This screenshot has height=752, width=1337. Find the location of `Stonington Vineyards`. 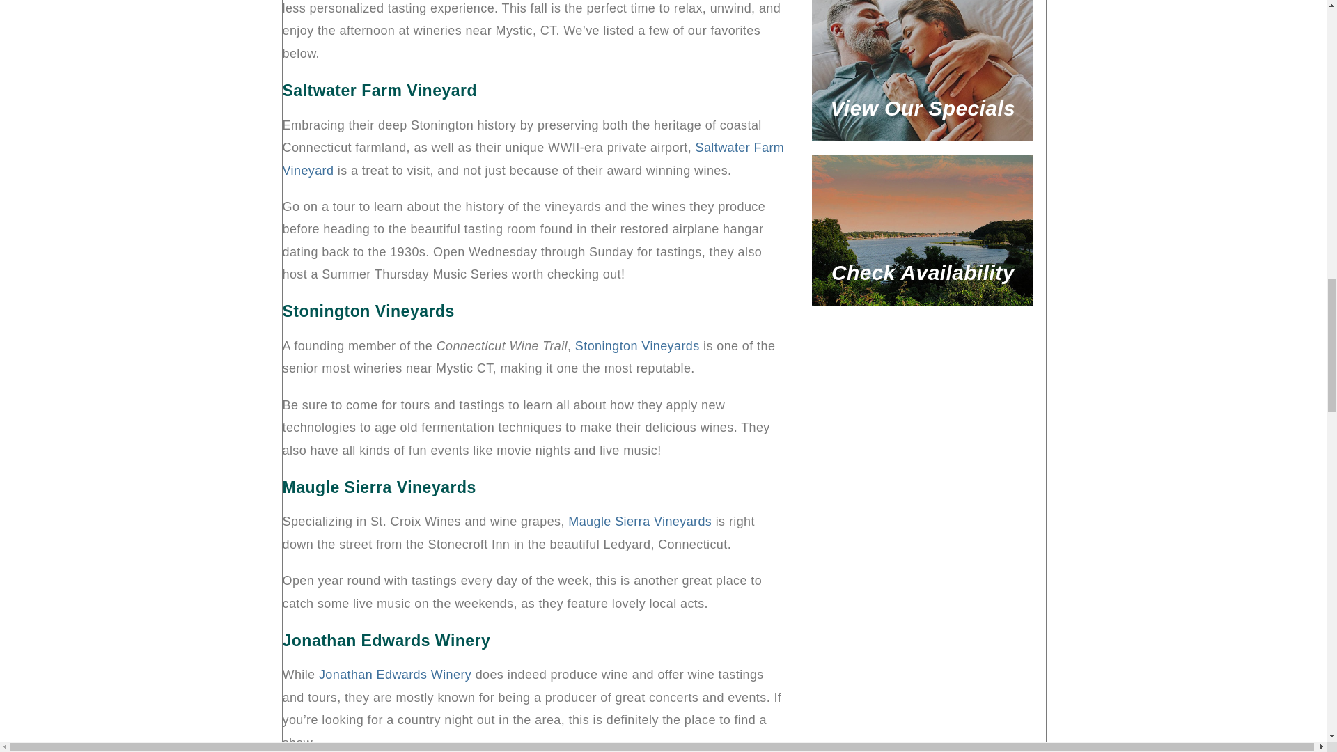

Stonington Vineyards is located at coordinates (636, 345).